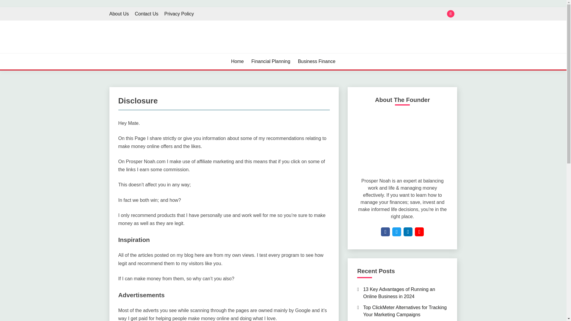 The image size is (571, 321). I want to click on Privacy Policy, so click(179, 14).